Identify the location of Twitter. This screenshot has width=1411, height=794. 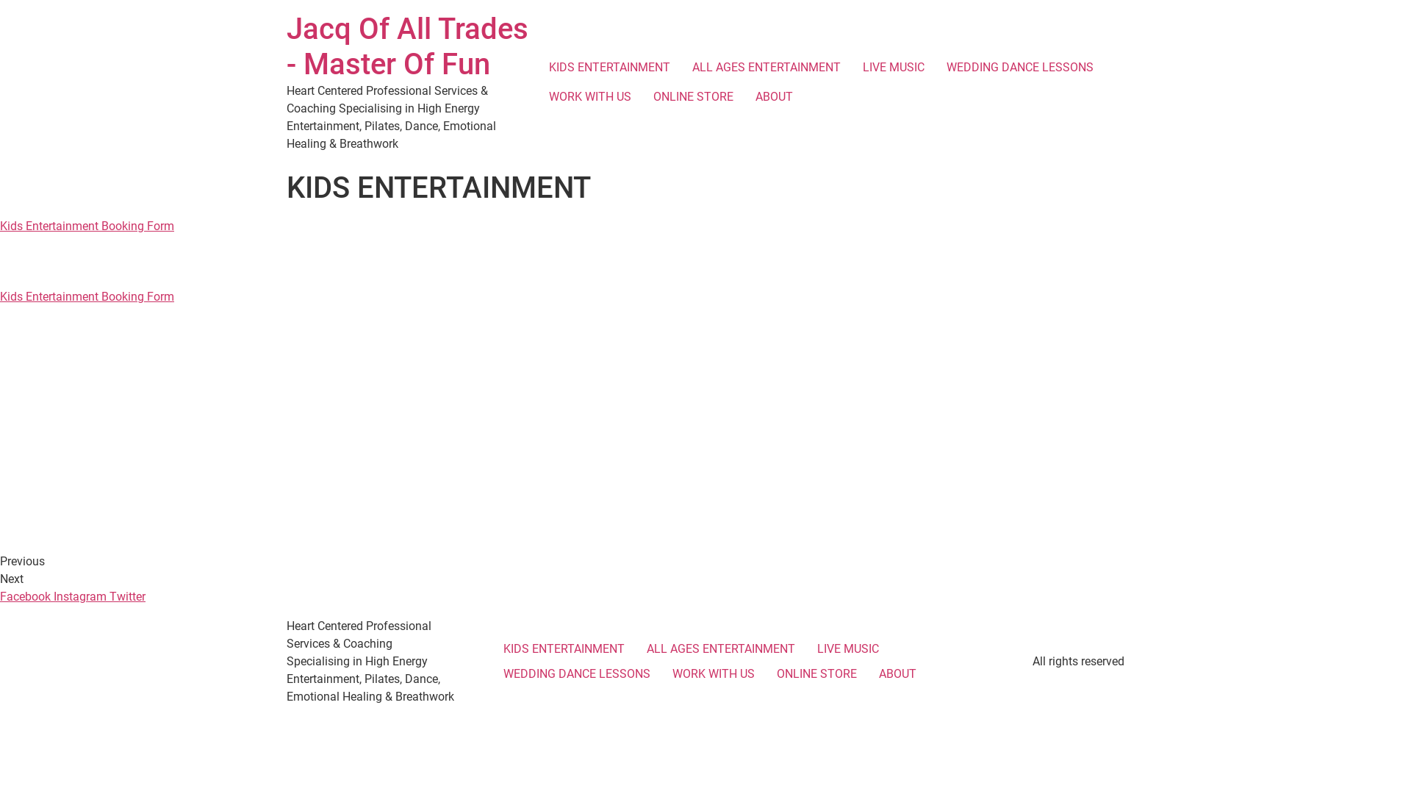
(128, 597).